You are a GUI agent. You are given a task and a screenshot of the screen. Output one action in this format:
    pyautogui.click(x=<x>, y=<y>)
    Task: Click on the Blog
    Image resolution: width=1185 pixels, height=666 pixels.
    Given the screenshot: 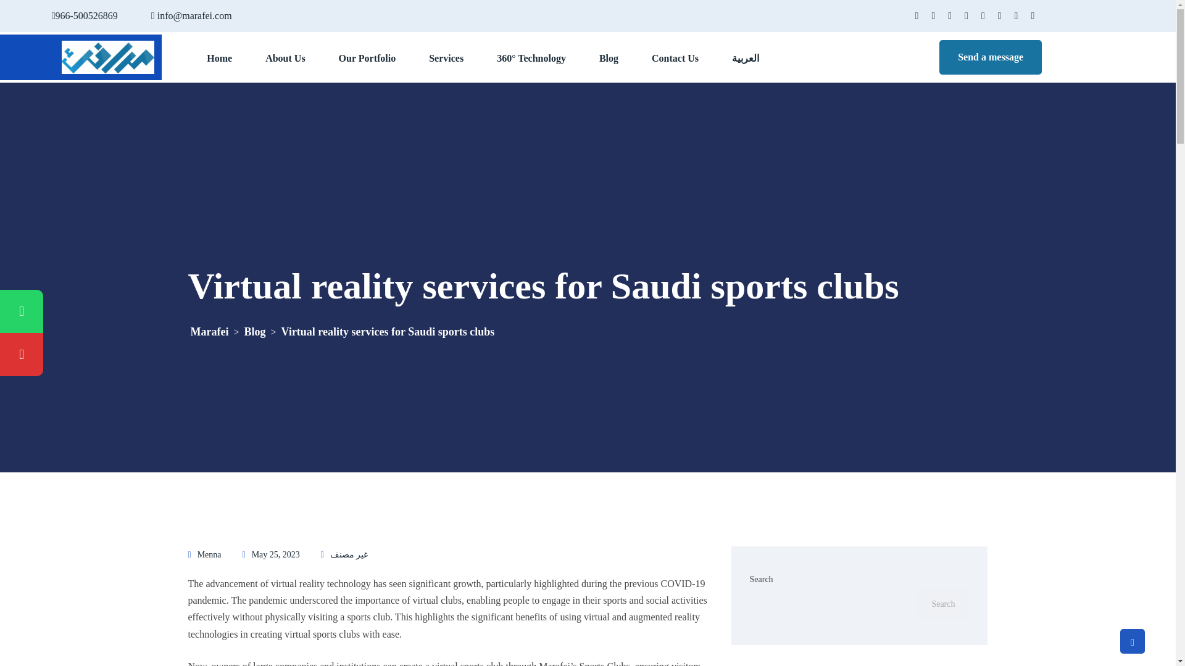 What is the action you would take?
    pyautogui.click(x=255, y=332)
    